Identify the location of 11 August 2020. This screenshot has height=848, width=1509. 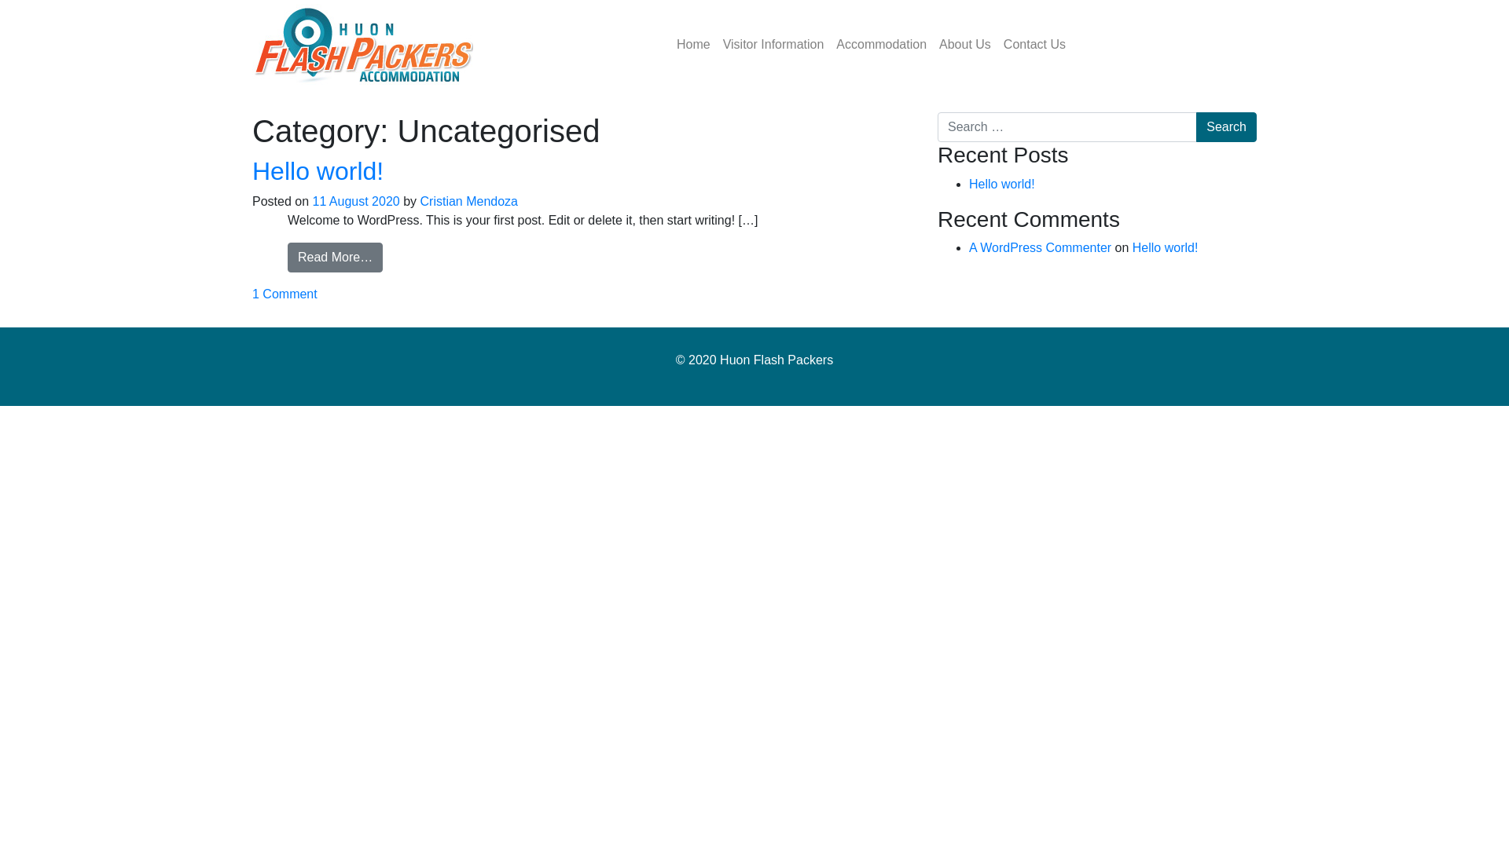
(356, 201).